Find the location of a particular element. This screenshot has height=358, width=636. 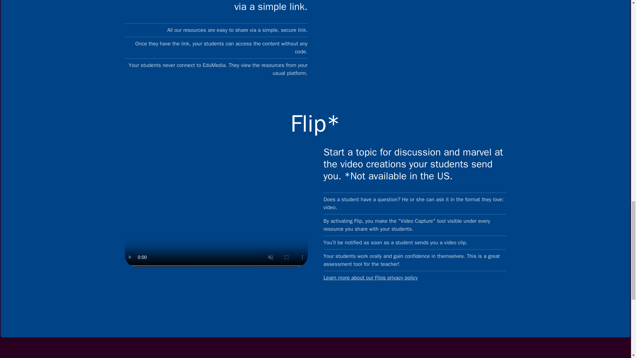

Learn more about our Flips privacy policy is located at coordinates (415, 277).